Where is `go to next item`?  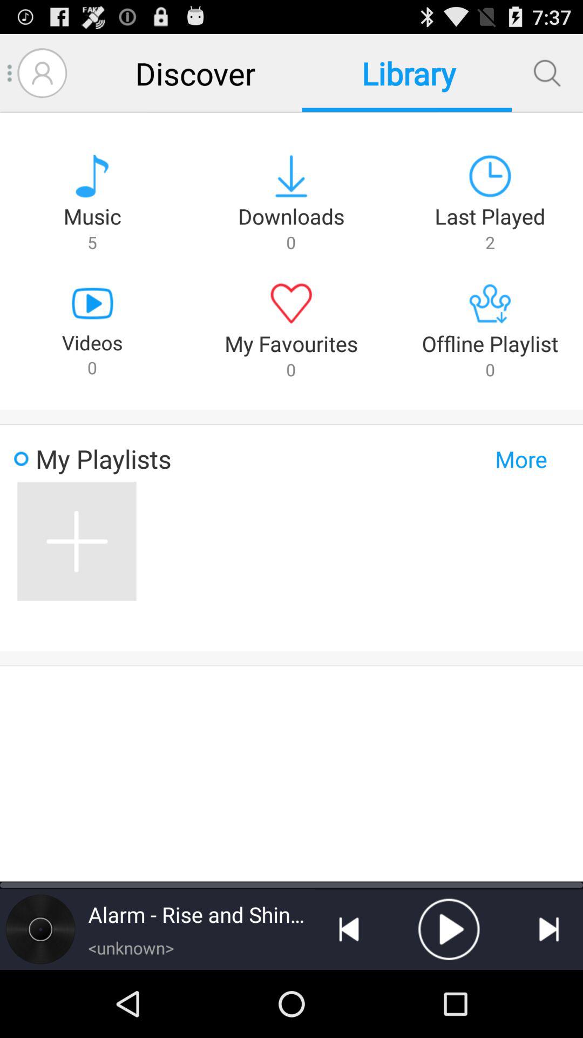 go to next item is located at coordinates (549, 929).